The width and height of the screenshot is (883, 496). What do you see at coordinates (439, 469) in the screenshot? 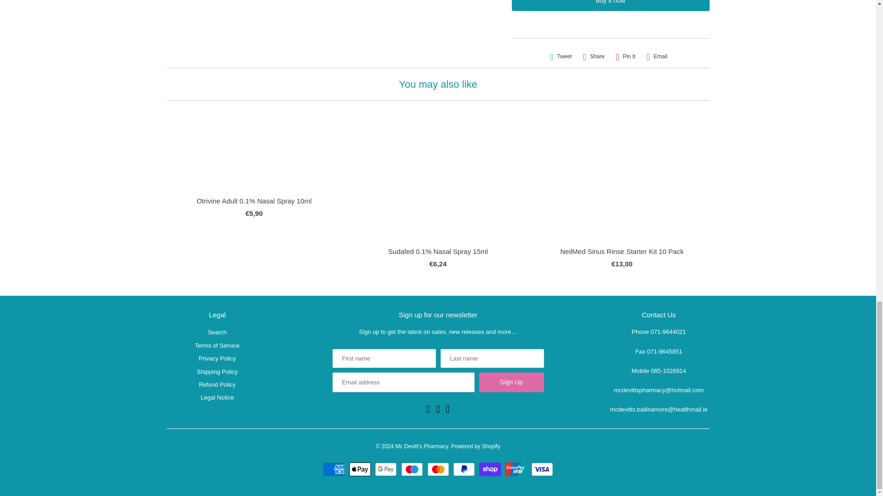
I see `Mastercard` at bounding box center [439, 469].